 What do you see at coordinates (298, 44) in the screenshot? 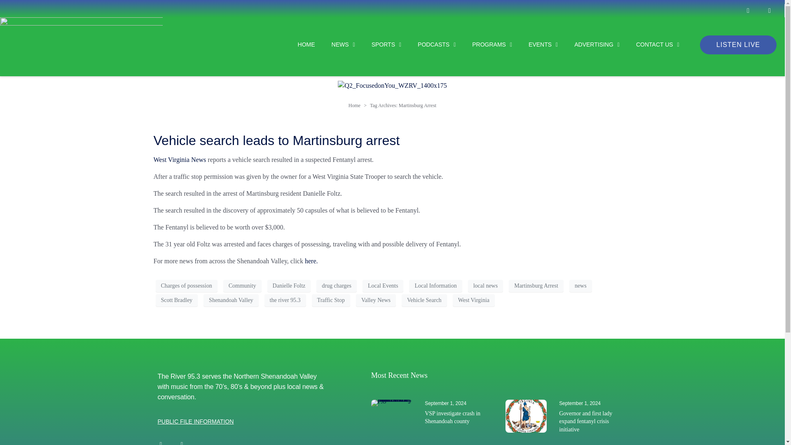
I see `HOME` at bounding box center [298, 44].